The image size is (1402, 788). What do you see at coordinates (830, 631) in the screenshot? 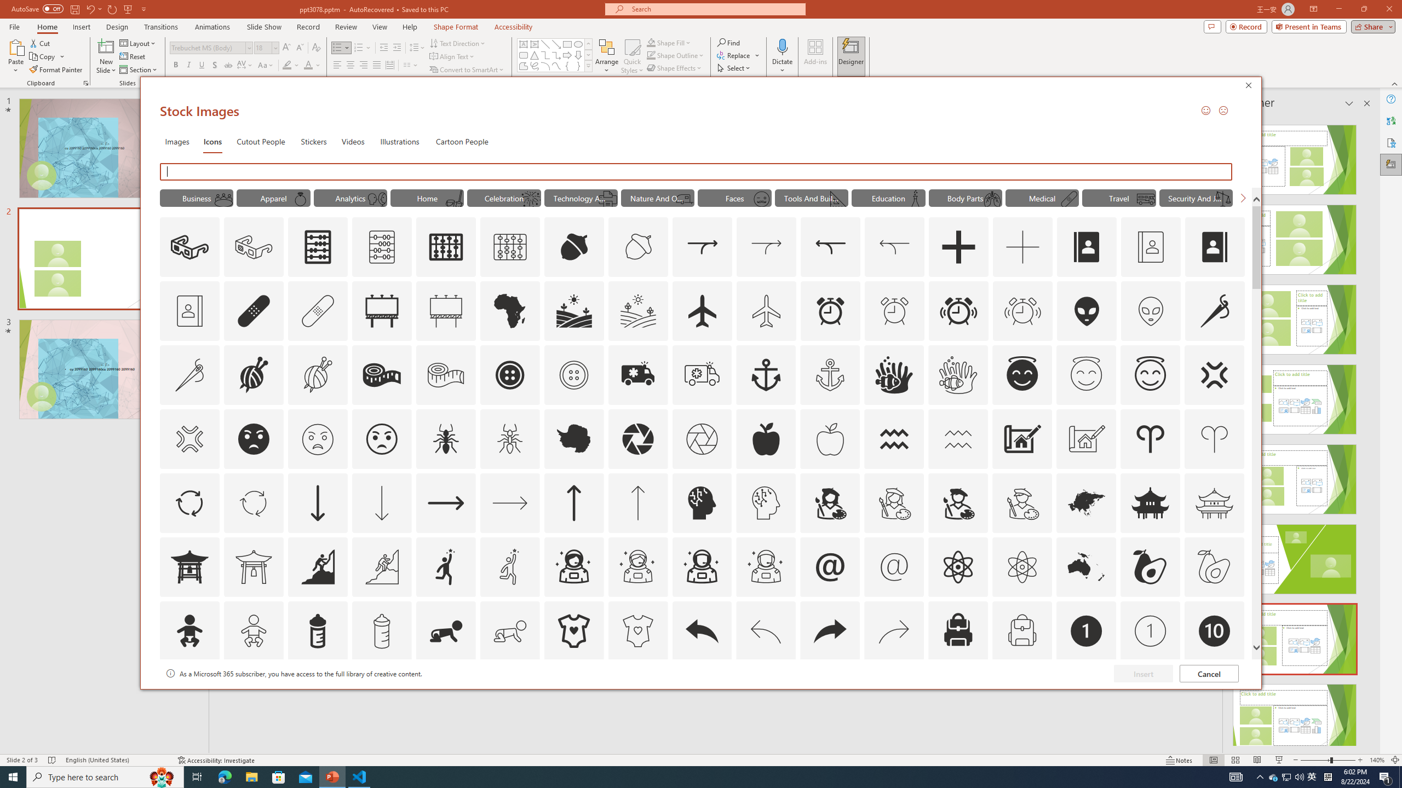
I see `AutomationID: Icons_Back_RTL` at bounding box center [830, 631].